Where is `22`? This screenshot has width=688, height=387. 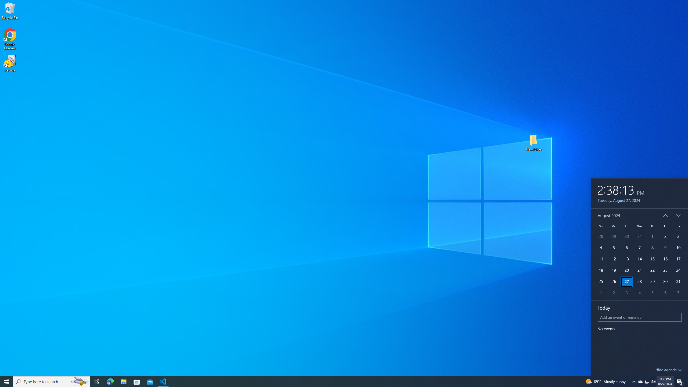 22 is located at coordinates (652, 270).